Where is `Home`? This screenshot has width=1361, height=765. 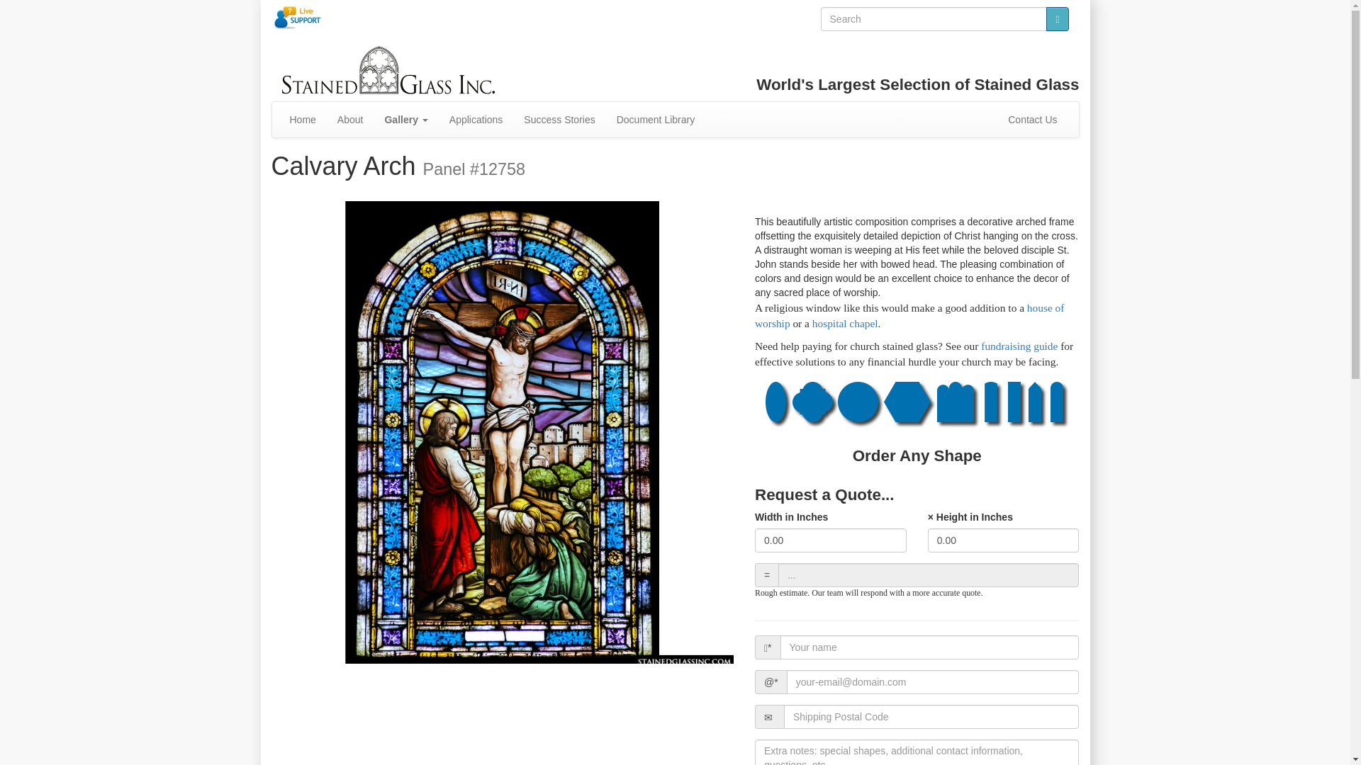
Home is located at coordinates (302, 119).